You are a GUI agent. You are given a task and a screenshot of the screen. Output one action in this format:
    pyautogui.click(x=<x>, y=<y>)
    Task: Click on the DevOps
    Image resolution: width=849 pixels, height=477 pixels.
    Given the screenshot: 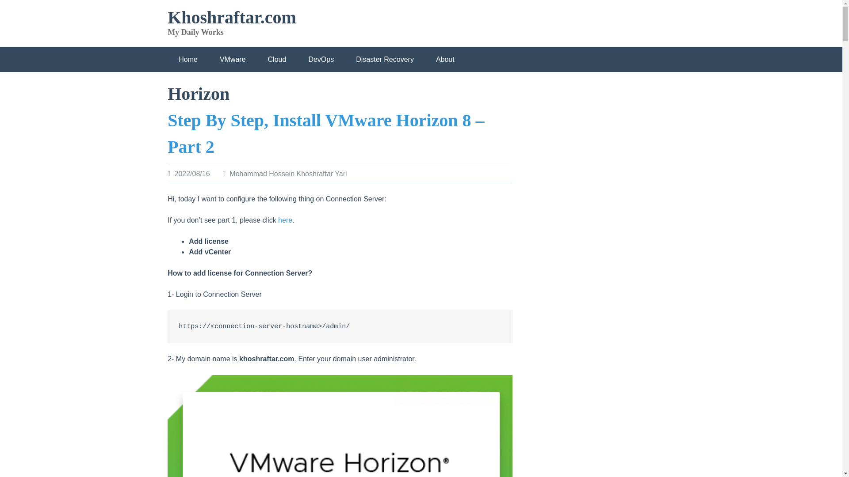 What is the action you would take?
    pyautogui.click(x=321, y=59)
    